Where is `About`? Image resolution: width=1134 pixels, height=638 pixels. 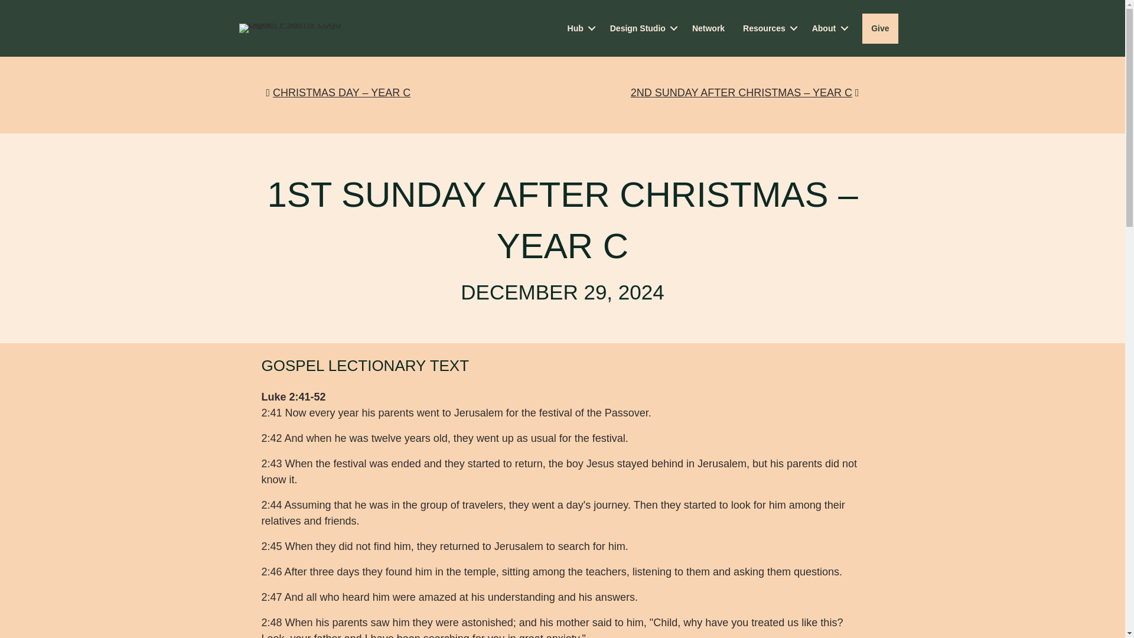 About is located at coordinates (827, 28).